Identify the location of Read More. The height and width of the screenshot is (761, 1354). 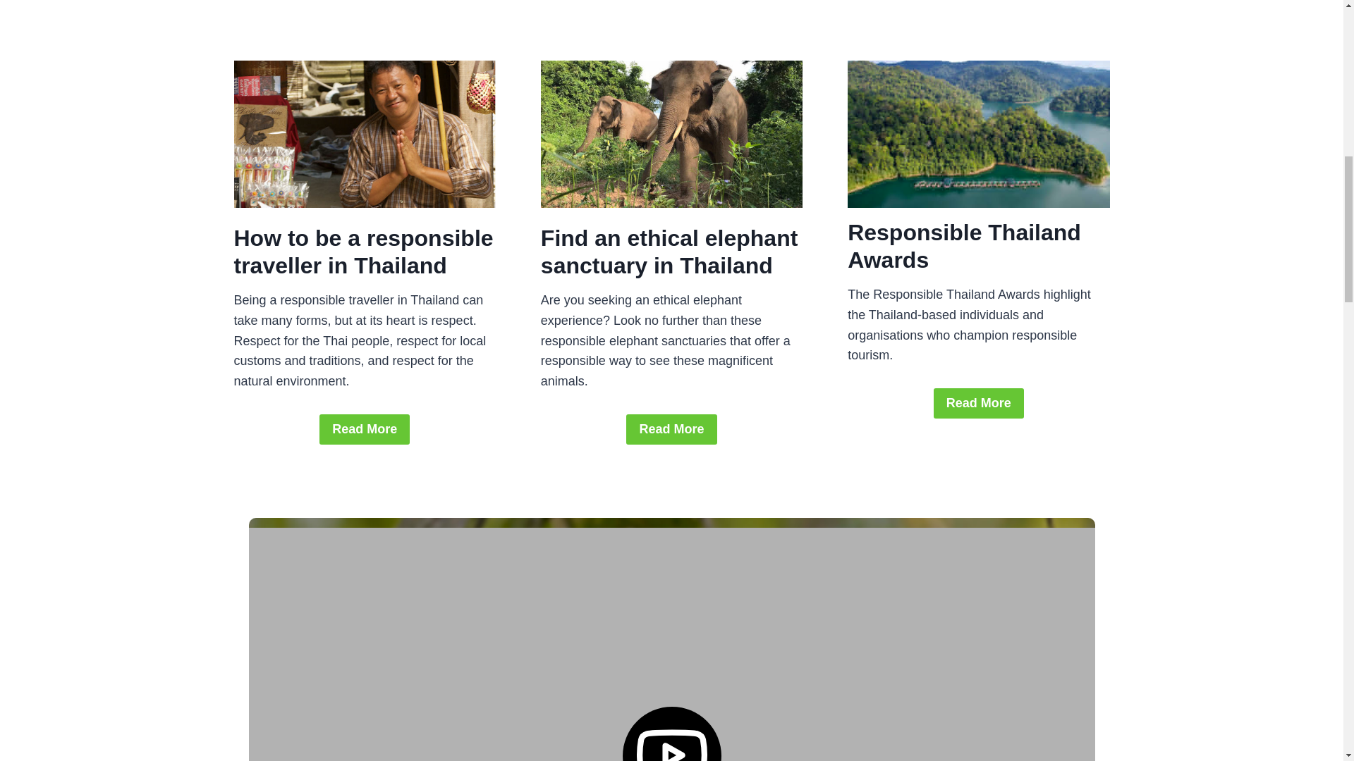
(979, 403).